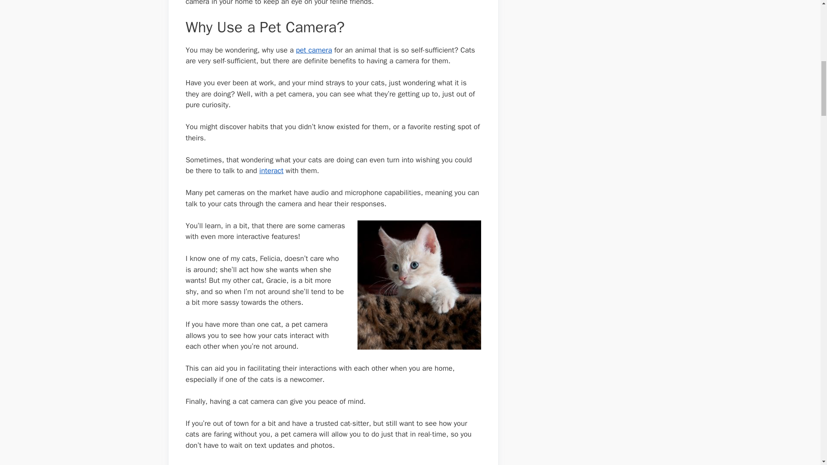  I want to click on pet camera, so click(314, 50).